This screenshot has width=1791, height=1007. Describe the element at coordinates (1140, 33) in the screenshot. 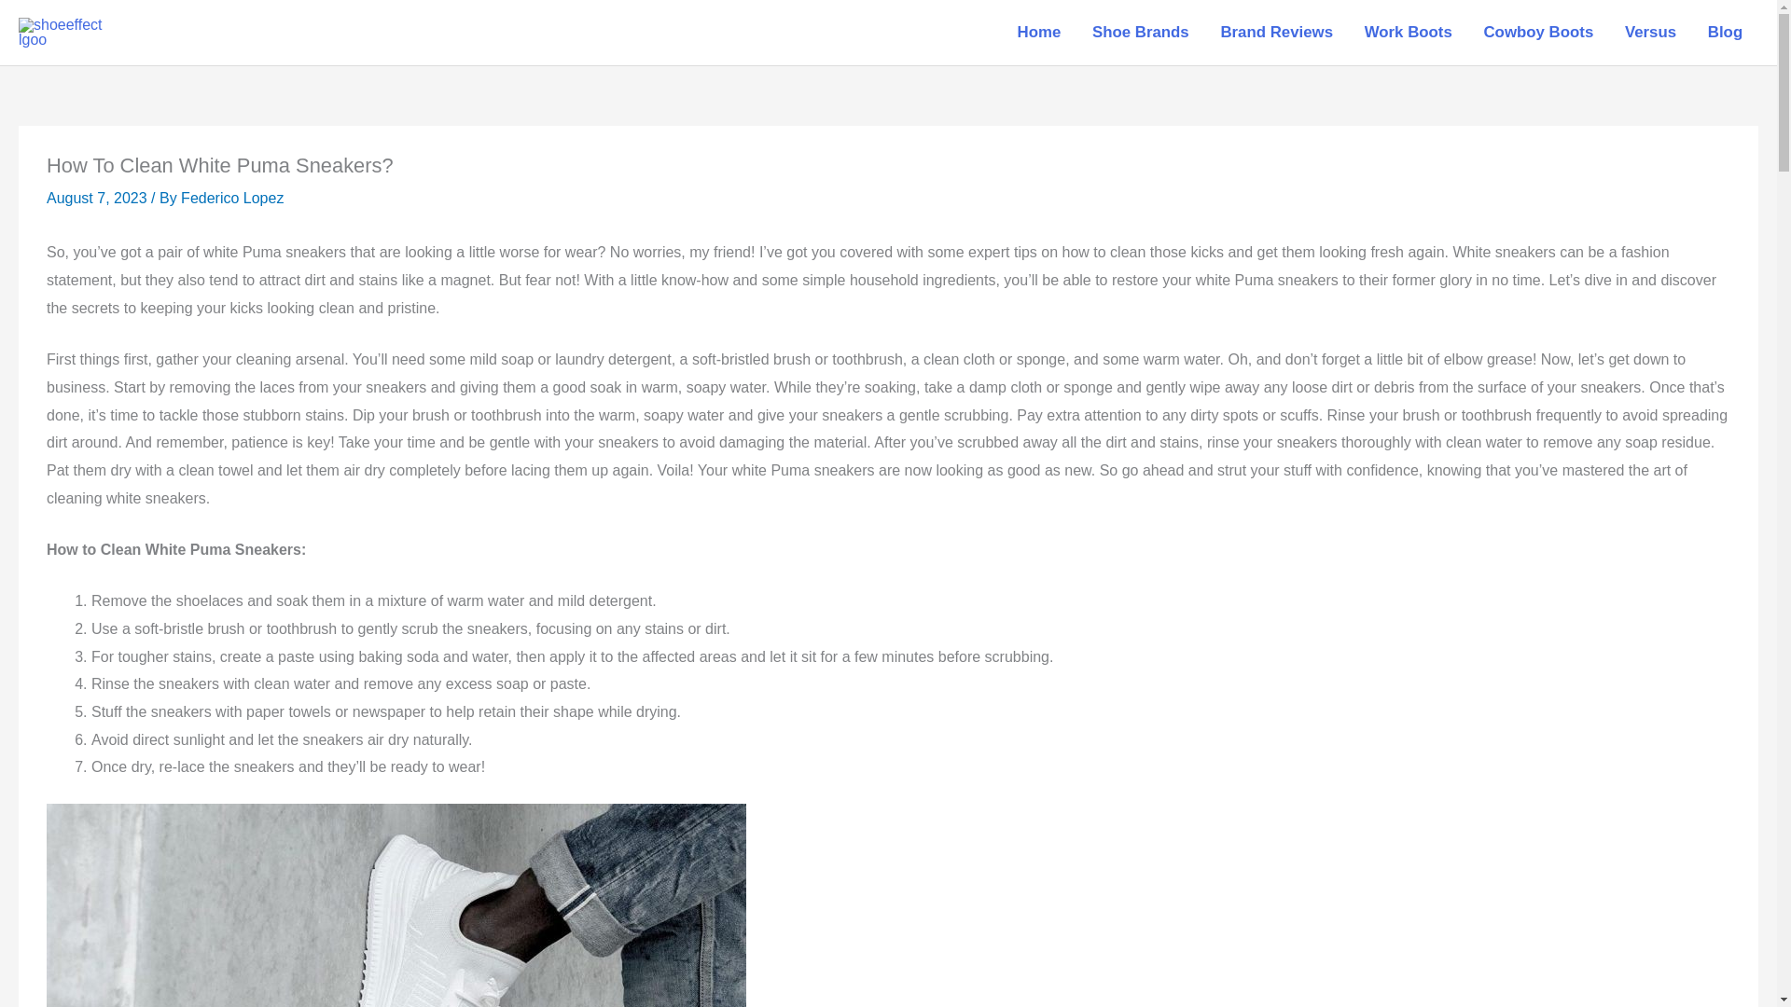

I see `Shoe Brands` at that location.